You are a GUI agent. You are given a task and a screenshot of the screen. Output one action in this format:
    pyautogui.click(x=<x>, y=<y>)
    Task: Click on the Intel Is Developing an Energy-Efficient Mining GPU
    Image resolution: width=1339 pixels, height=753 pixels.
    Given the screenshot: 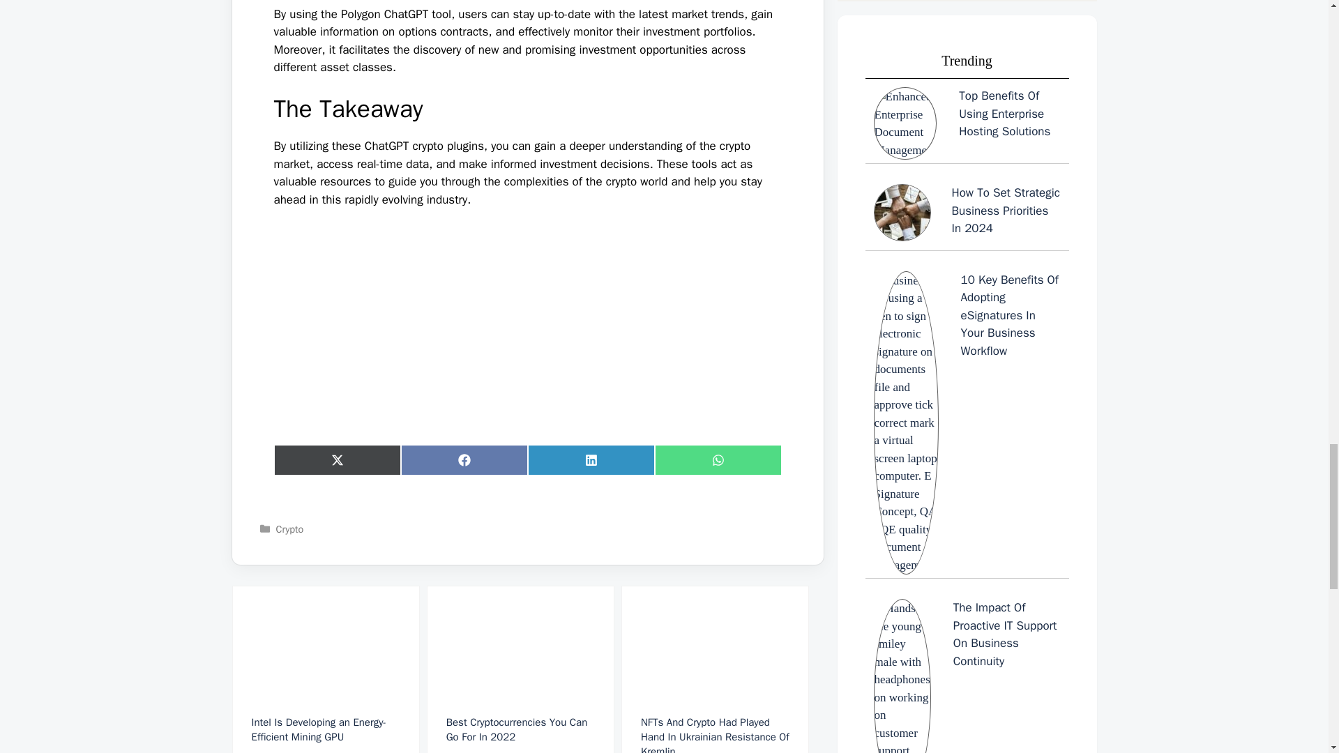 What is the action you would take?
    pyautogui.click(x=325, y=669)
    